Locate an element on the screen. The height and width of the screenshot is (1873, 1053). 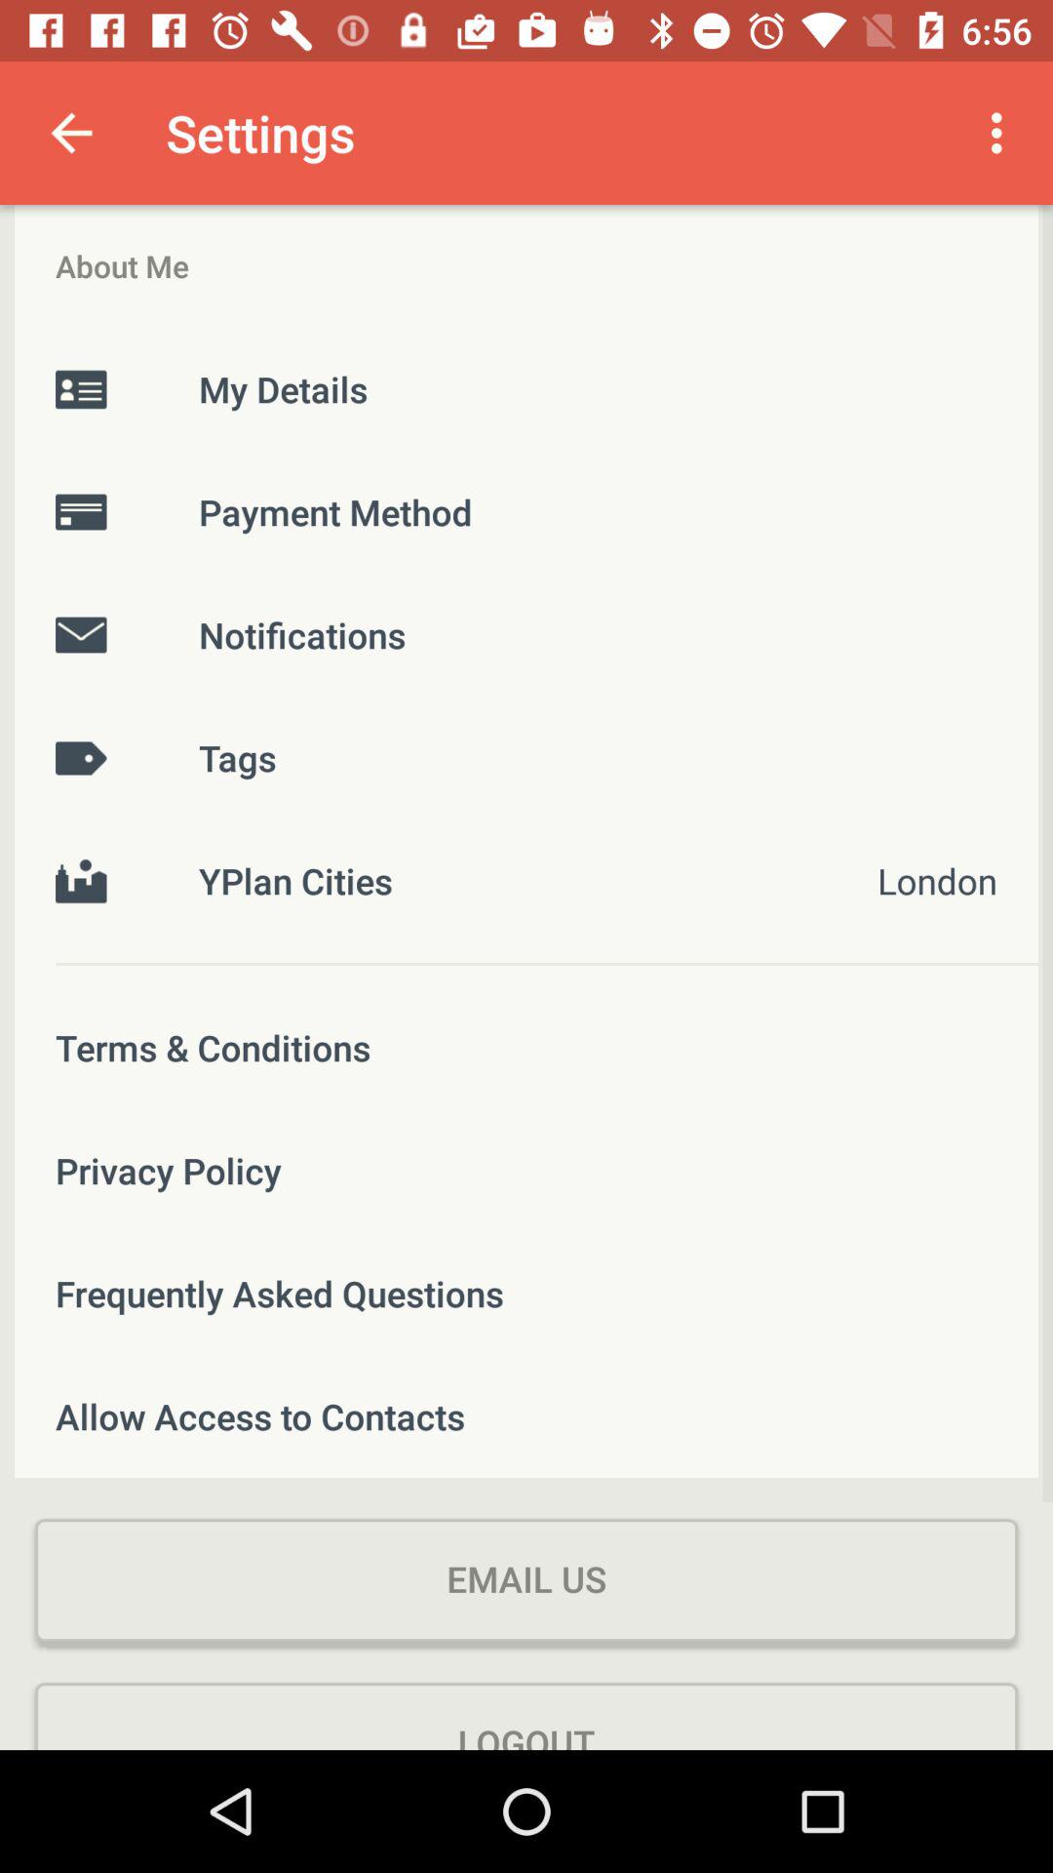
scroll to email us icon is located at coordinates (526, 1580).